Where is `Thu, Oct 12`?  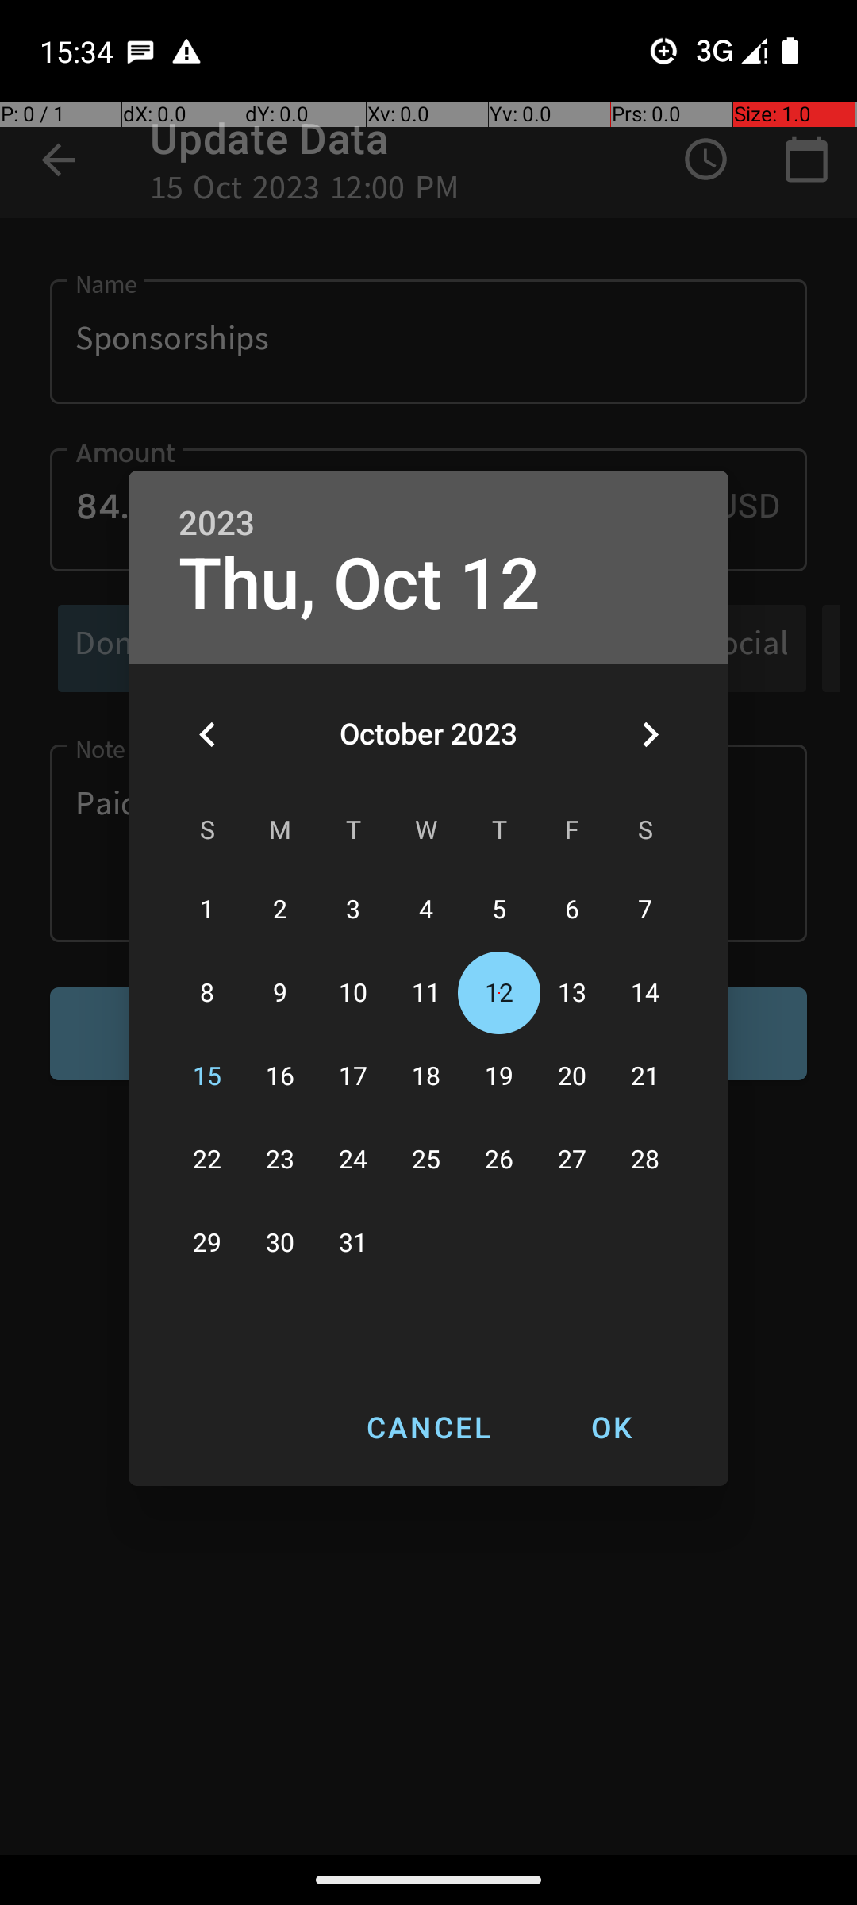 Thu, Oct 12 is located at coordinates (359, 584).